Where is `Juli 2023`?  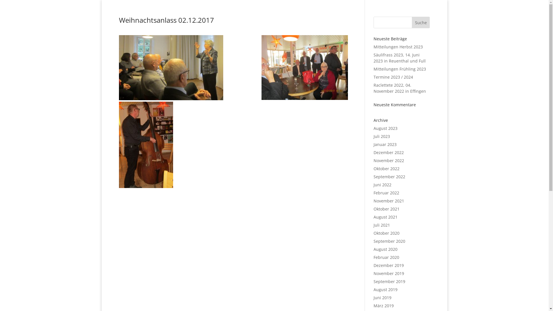 Juli 2023 is located at coordinates (382, 136).